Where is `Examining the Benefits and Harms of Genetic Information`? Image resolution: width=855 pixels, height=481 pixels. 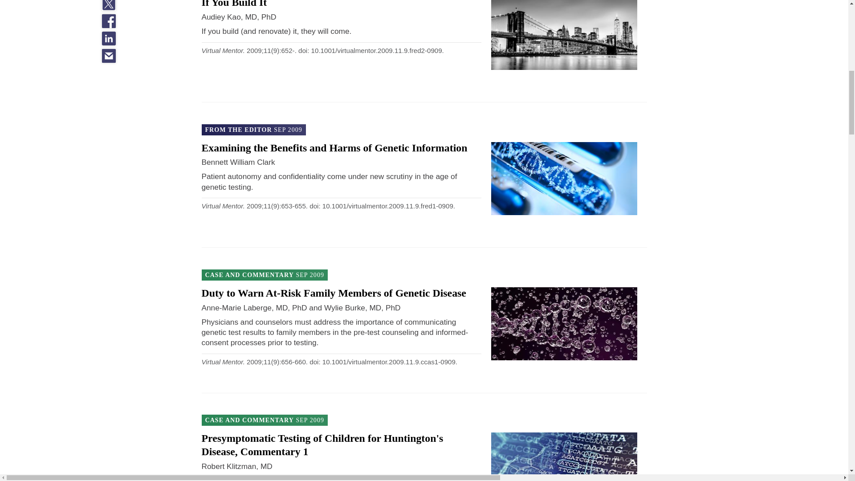 Examining the Benefits and Harms of Genetic Information is located at coordinates (334, 147).